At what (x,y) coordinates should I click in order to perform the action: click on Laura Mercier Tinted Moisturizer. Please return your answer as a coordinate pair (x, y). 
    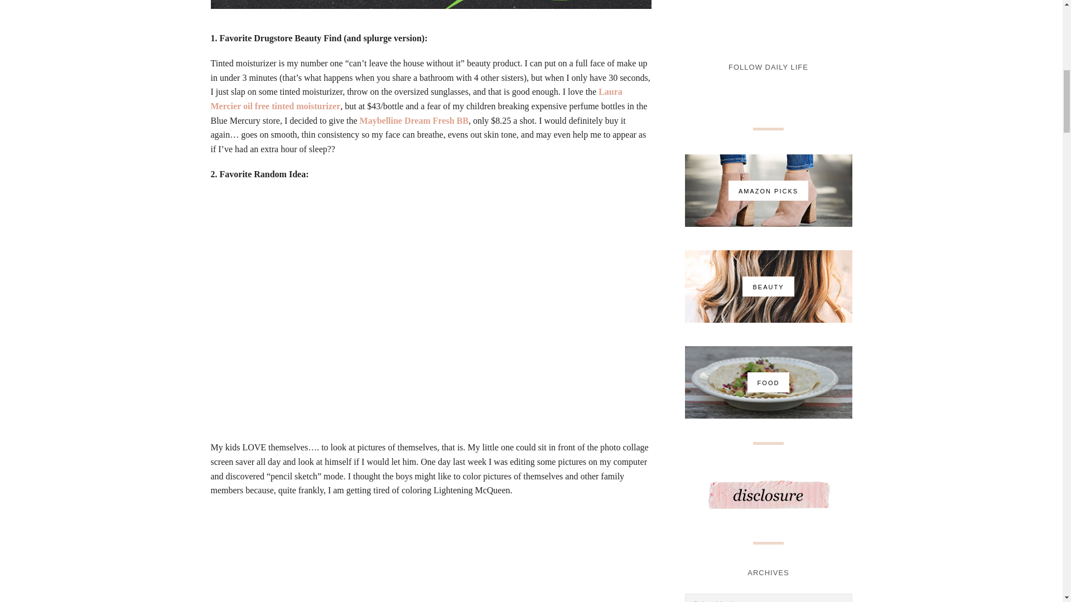
    Looking at the image, I should click on (416, 98).